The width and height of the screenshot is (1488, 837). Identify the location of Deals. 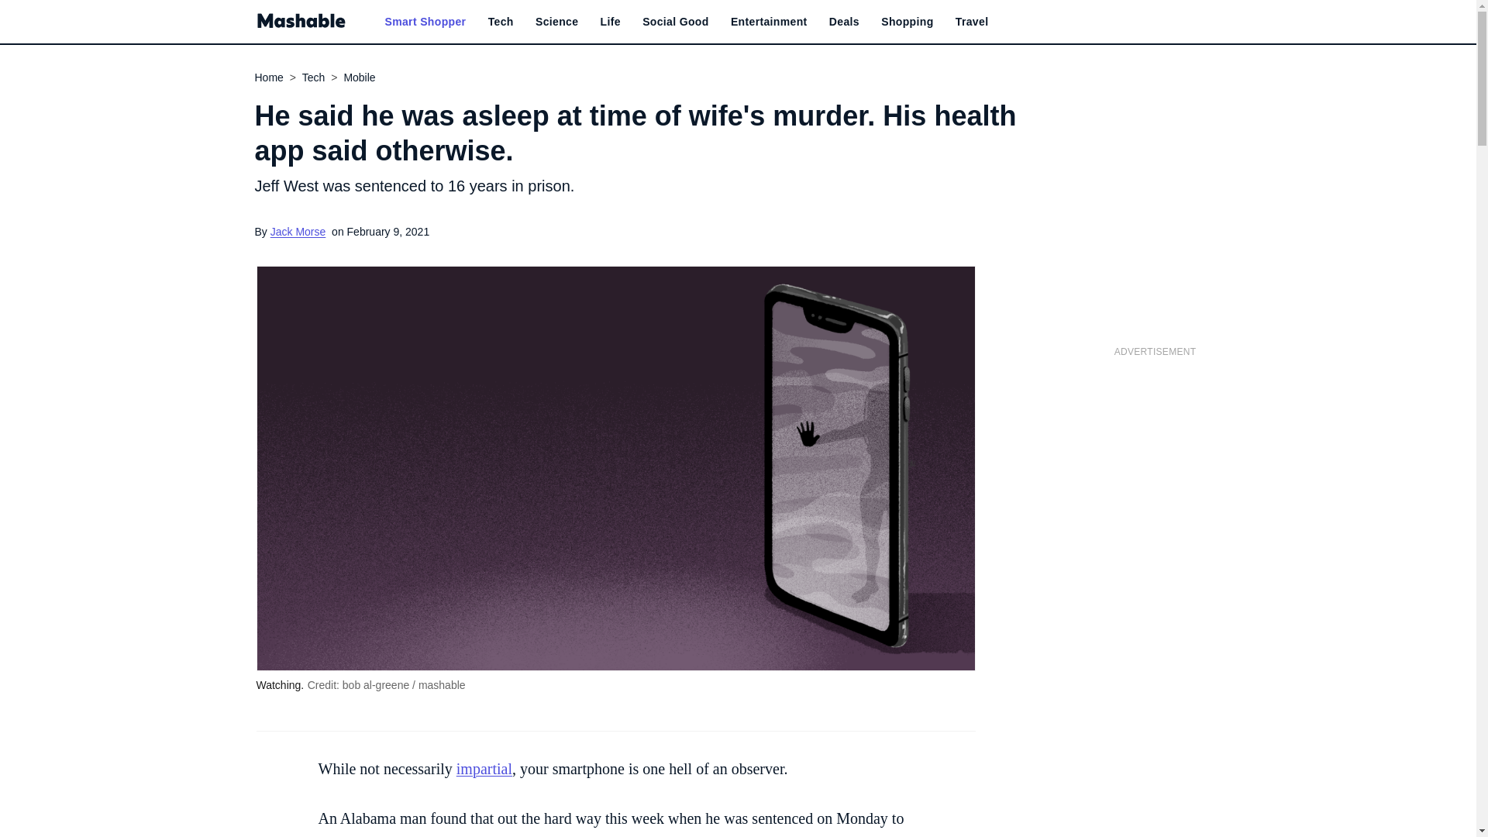
(844, 22).